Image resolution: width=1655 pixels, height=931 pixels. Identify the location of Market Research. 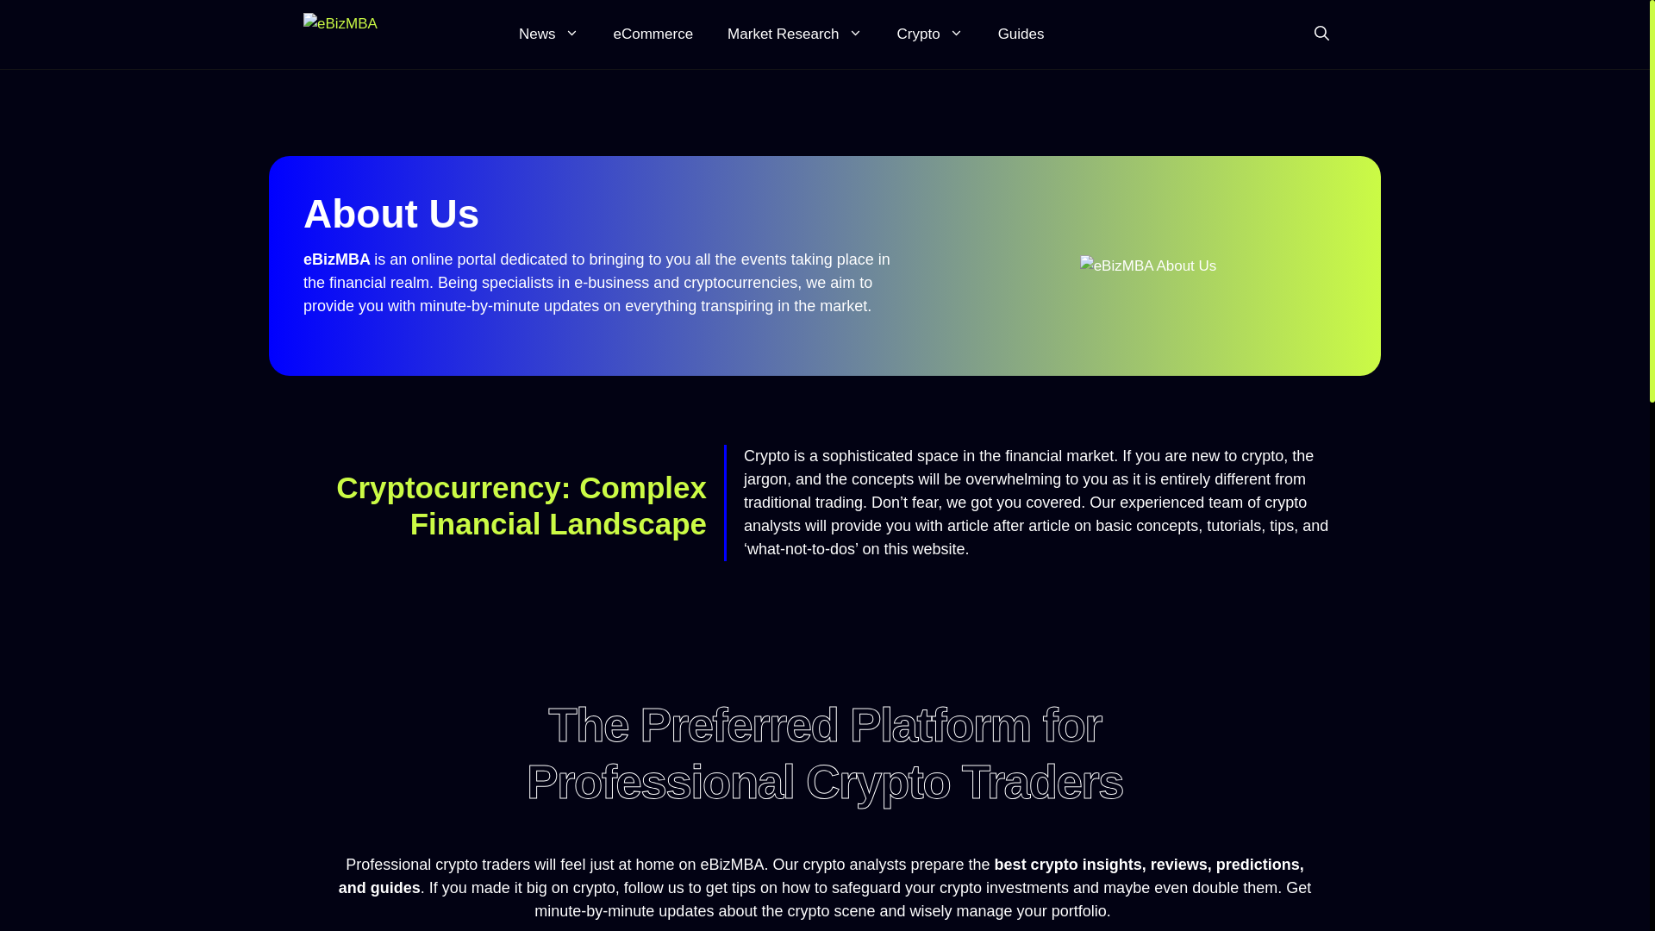
(794, 34).